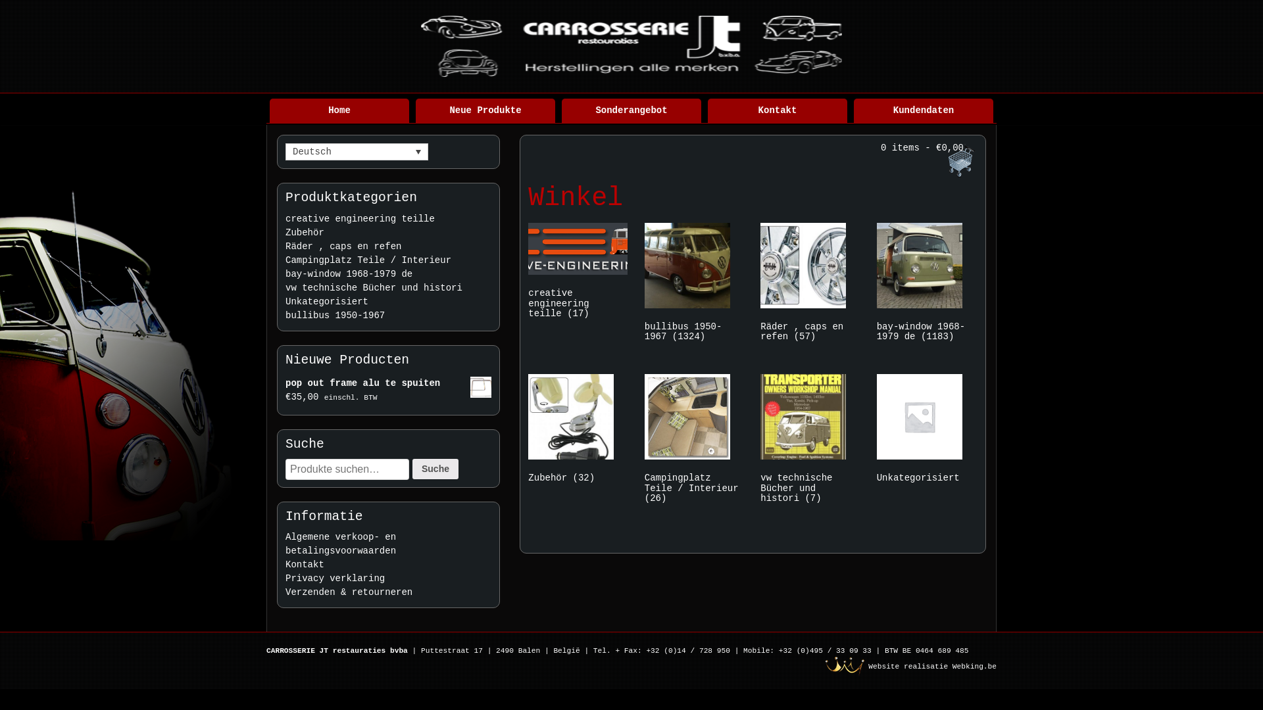 Image resolution: width=1263 pixels, height=710 pixels. I want to click on Neue Produkte, so click(485, 110).